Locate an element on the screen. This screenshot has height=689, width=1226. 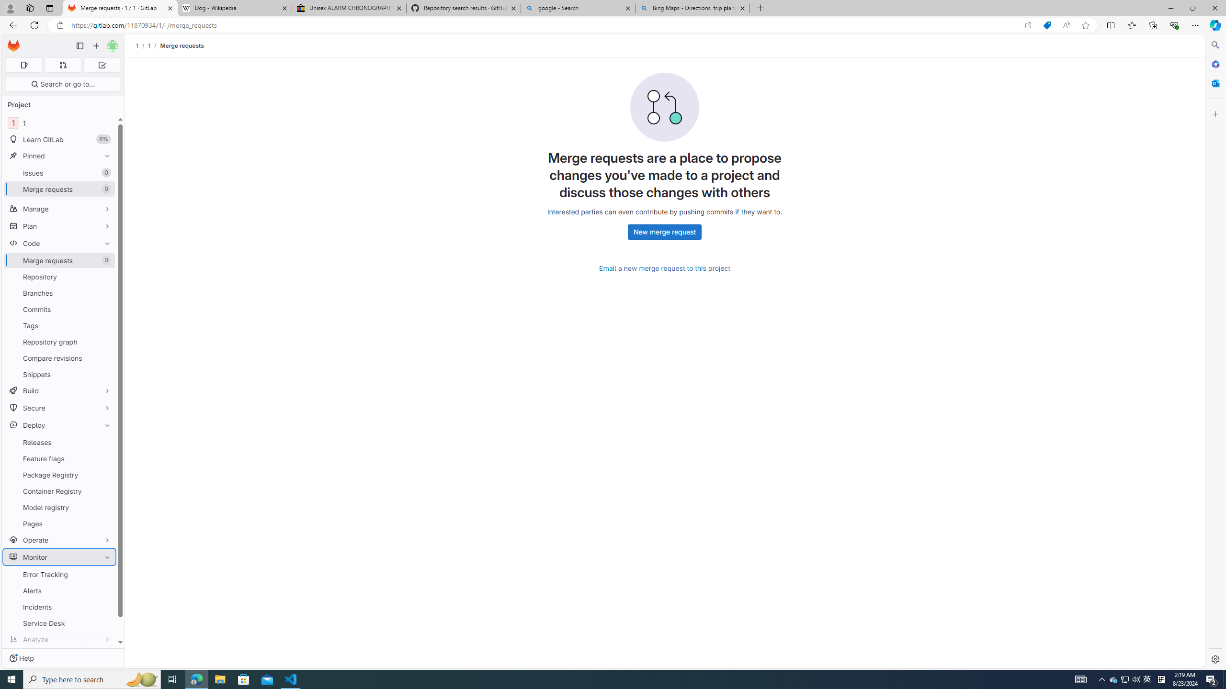
Merge requests is located at coordinates (181, 45).